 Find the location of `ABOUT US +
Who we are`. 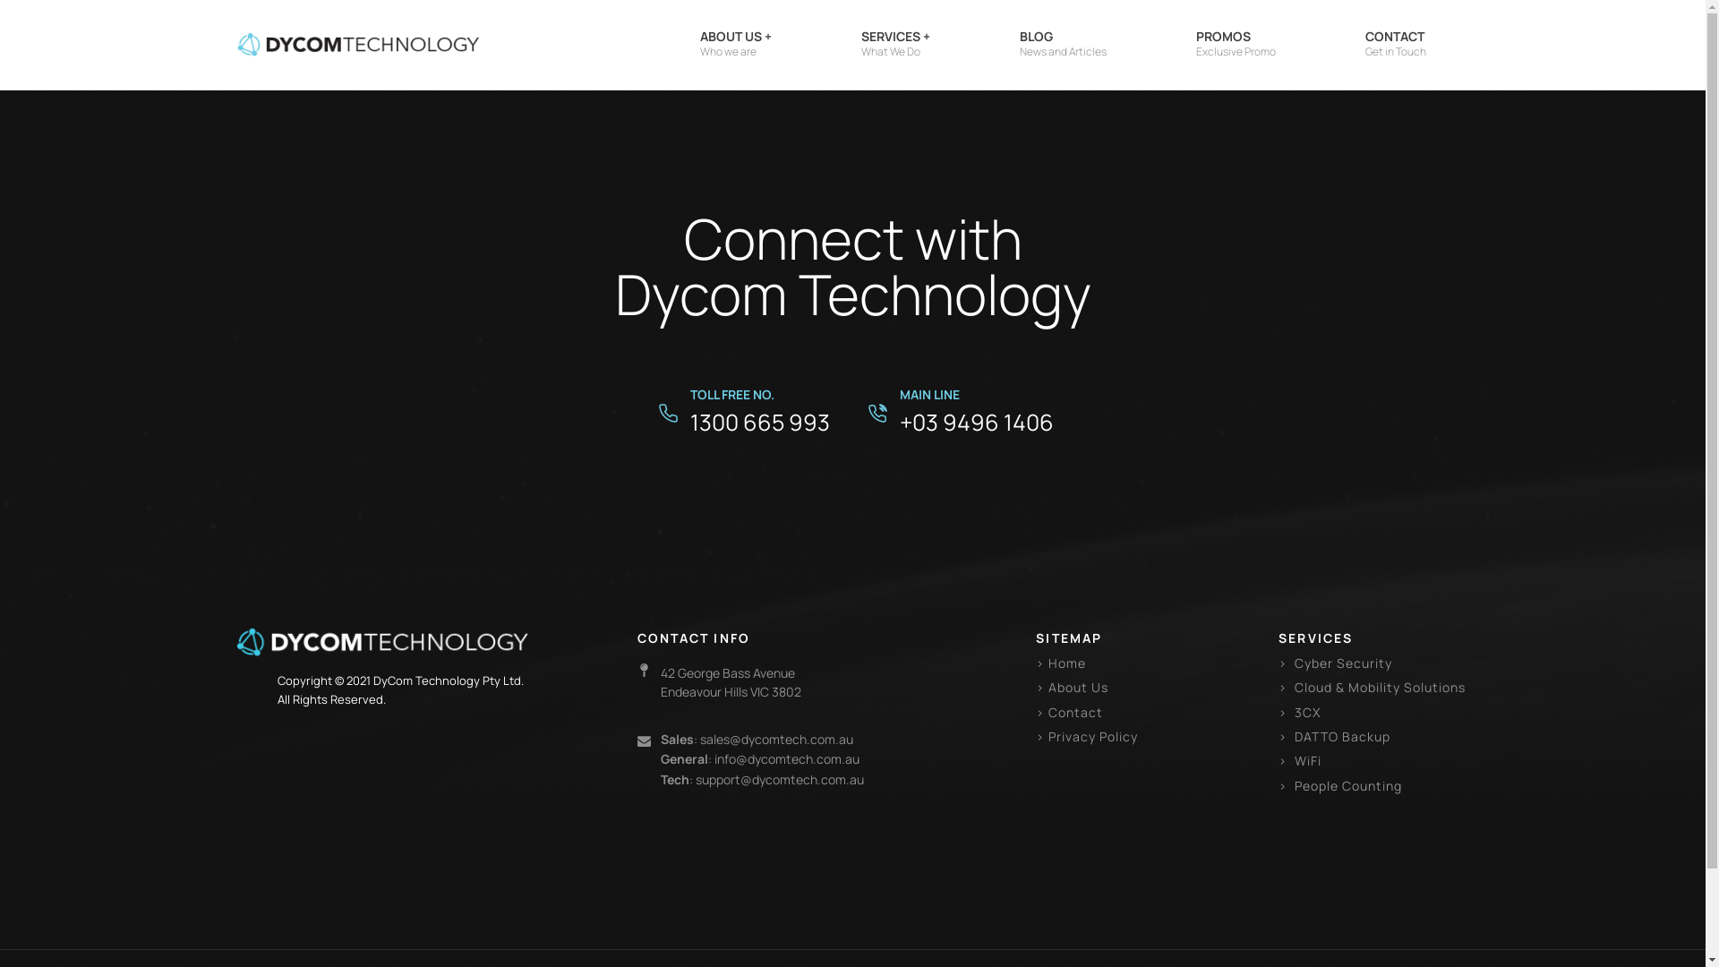

ABOUT US +
Who we are is located at coordinates (736, 45).